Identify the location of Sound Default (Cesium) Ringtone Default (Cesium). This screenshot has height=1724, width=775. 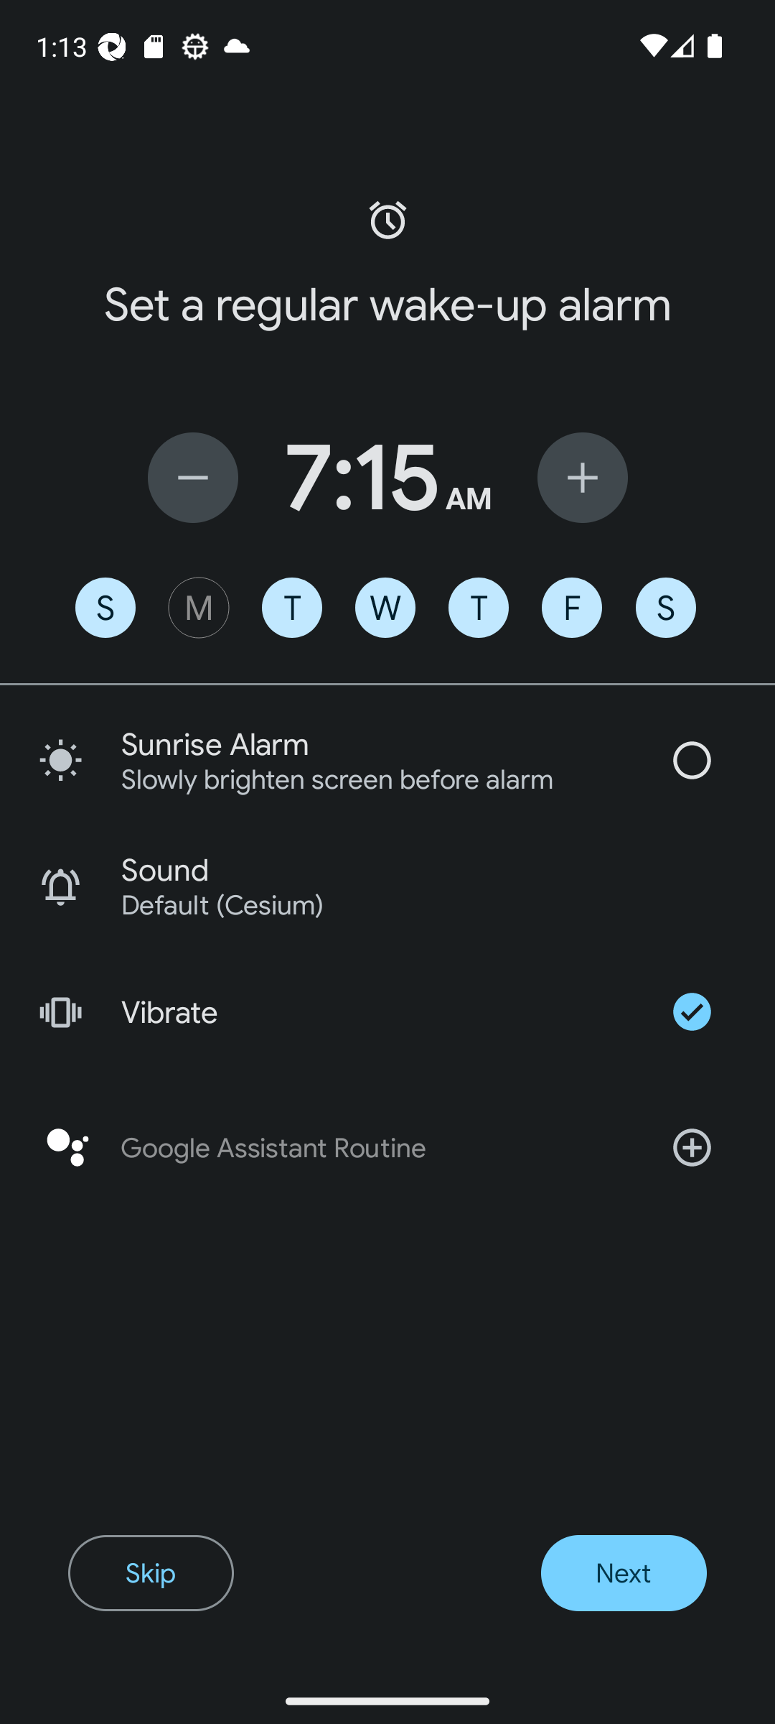
(387, 886).